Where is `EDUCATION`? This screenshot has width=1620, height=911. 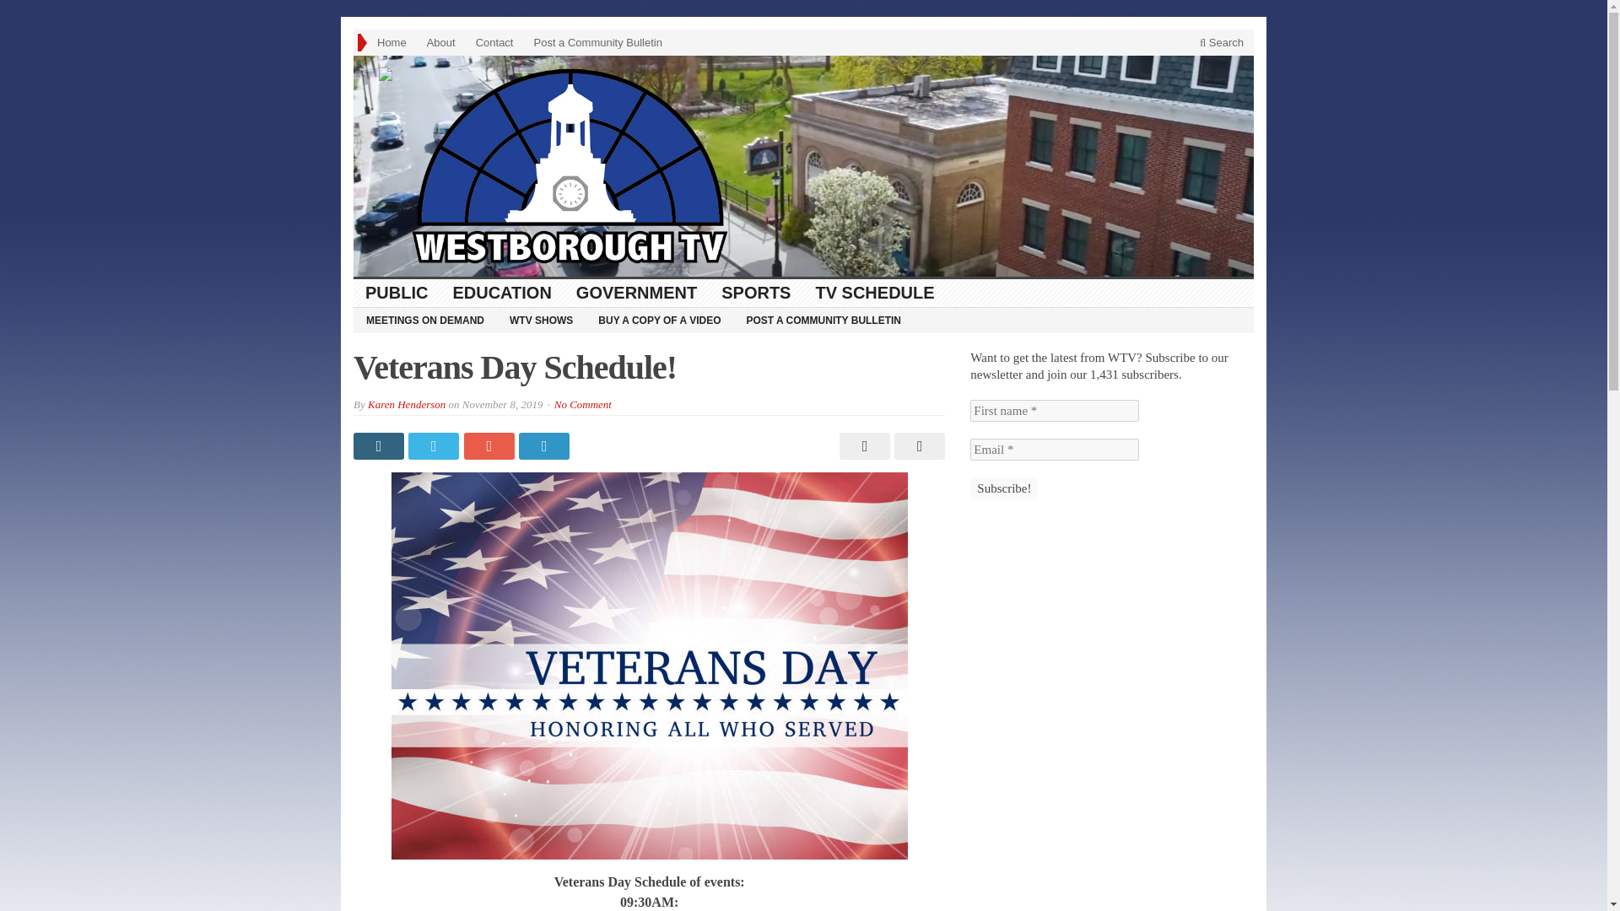
EDUCATION is located at coordinates (502, 292).